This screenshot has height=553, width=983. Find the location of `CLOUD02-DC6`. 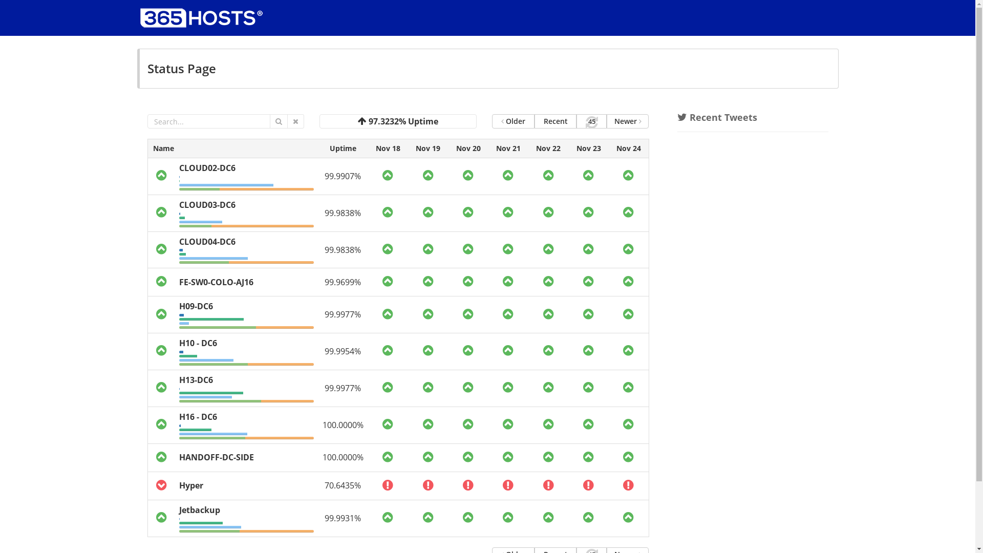

CLOUD02-DC6 is located at coordinates (207, 168).